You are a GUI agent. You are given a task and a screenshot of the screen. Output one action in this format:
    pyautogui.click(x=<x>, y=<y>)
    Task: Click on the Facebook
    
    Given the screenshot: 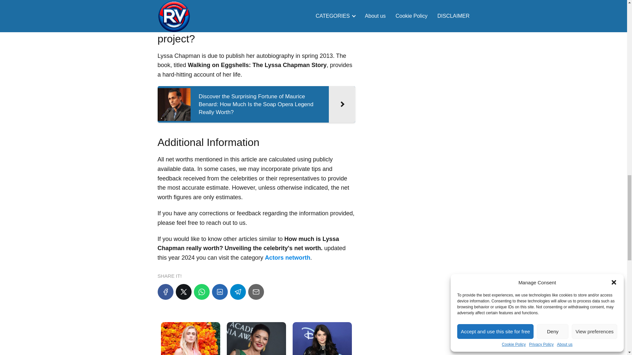 What is the action you would take?
    pyautogui.click(x=165, y=292)
    